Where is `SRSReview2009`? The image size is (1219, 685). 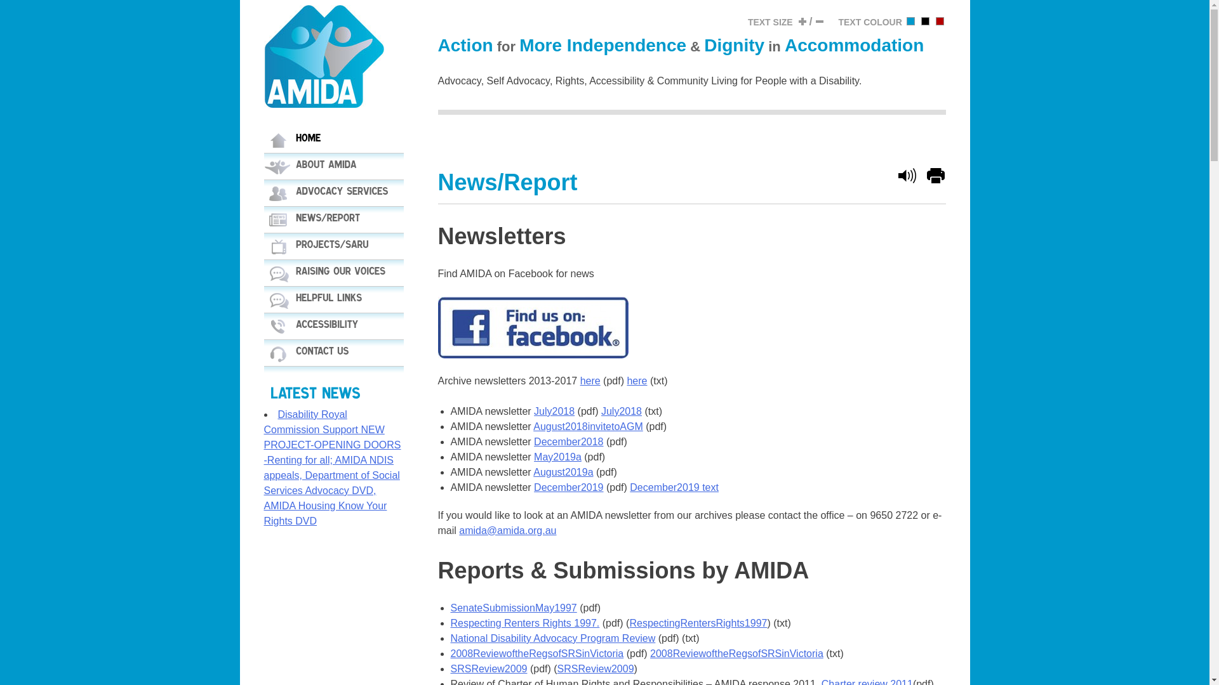
SRSReview2009 is located at coordinates (596, 669).